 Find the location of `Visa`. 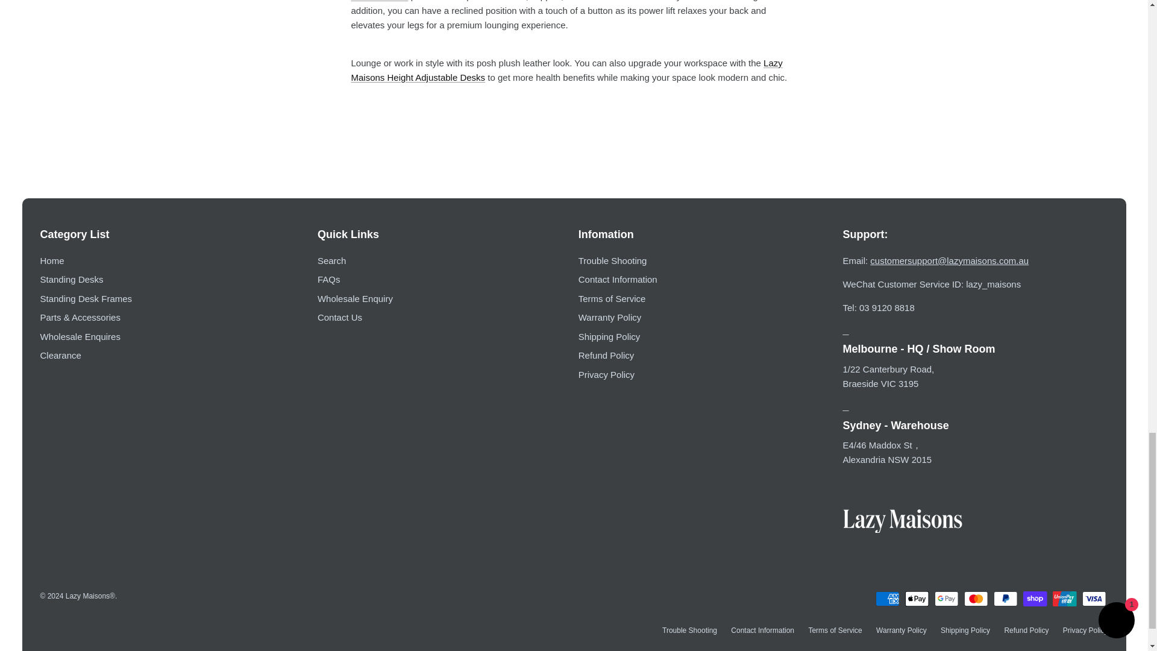

Visa is located at coordinates (1094, 598).